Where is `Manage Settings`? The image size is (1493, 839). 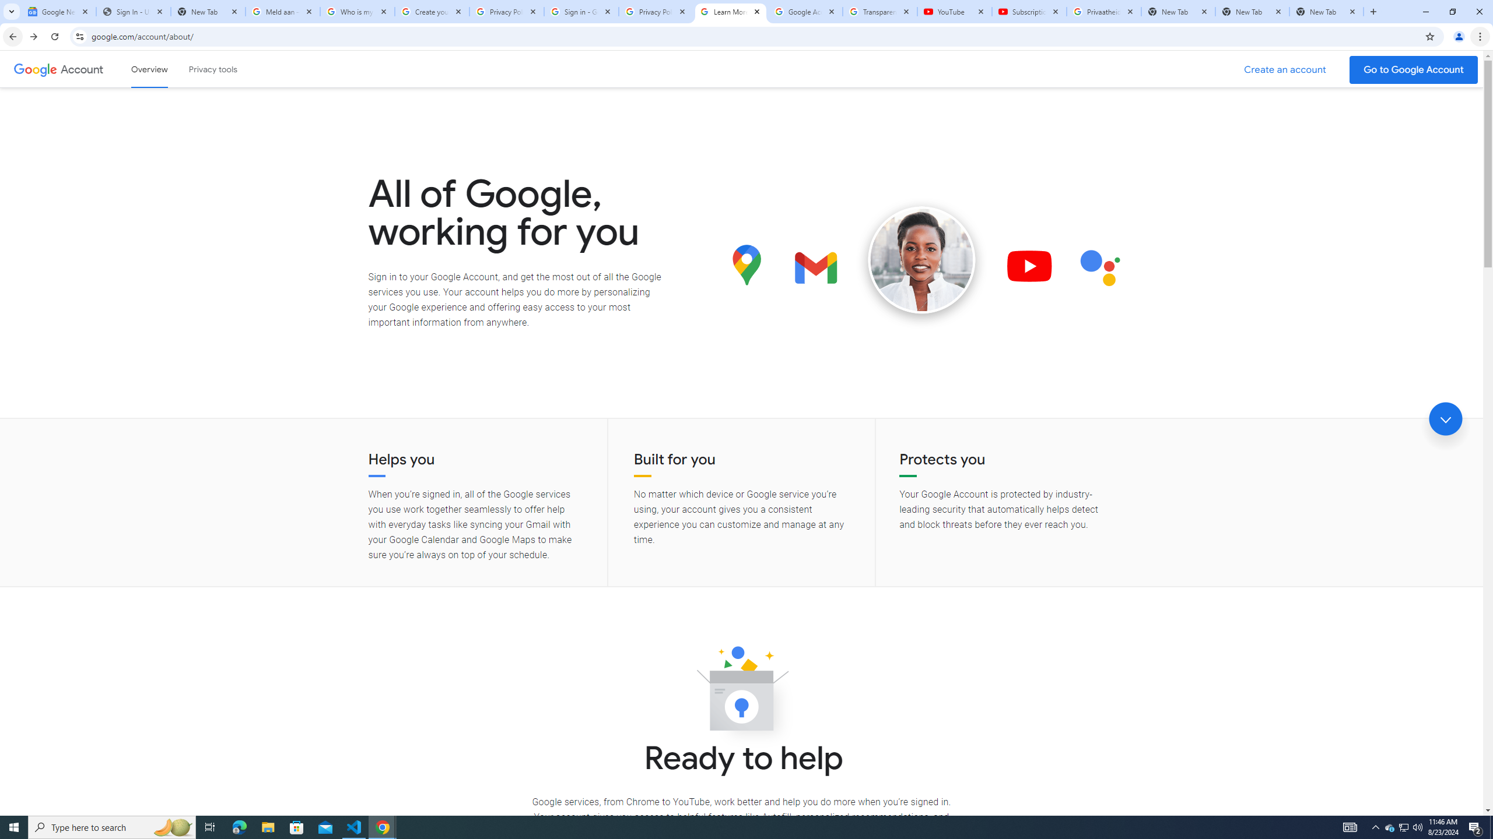
Manage Settings is located at coordinates (208, 112).